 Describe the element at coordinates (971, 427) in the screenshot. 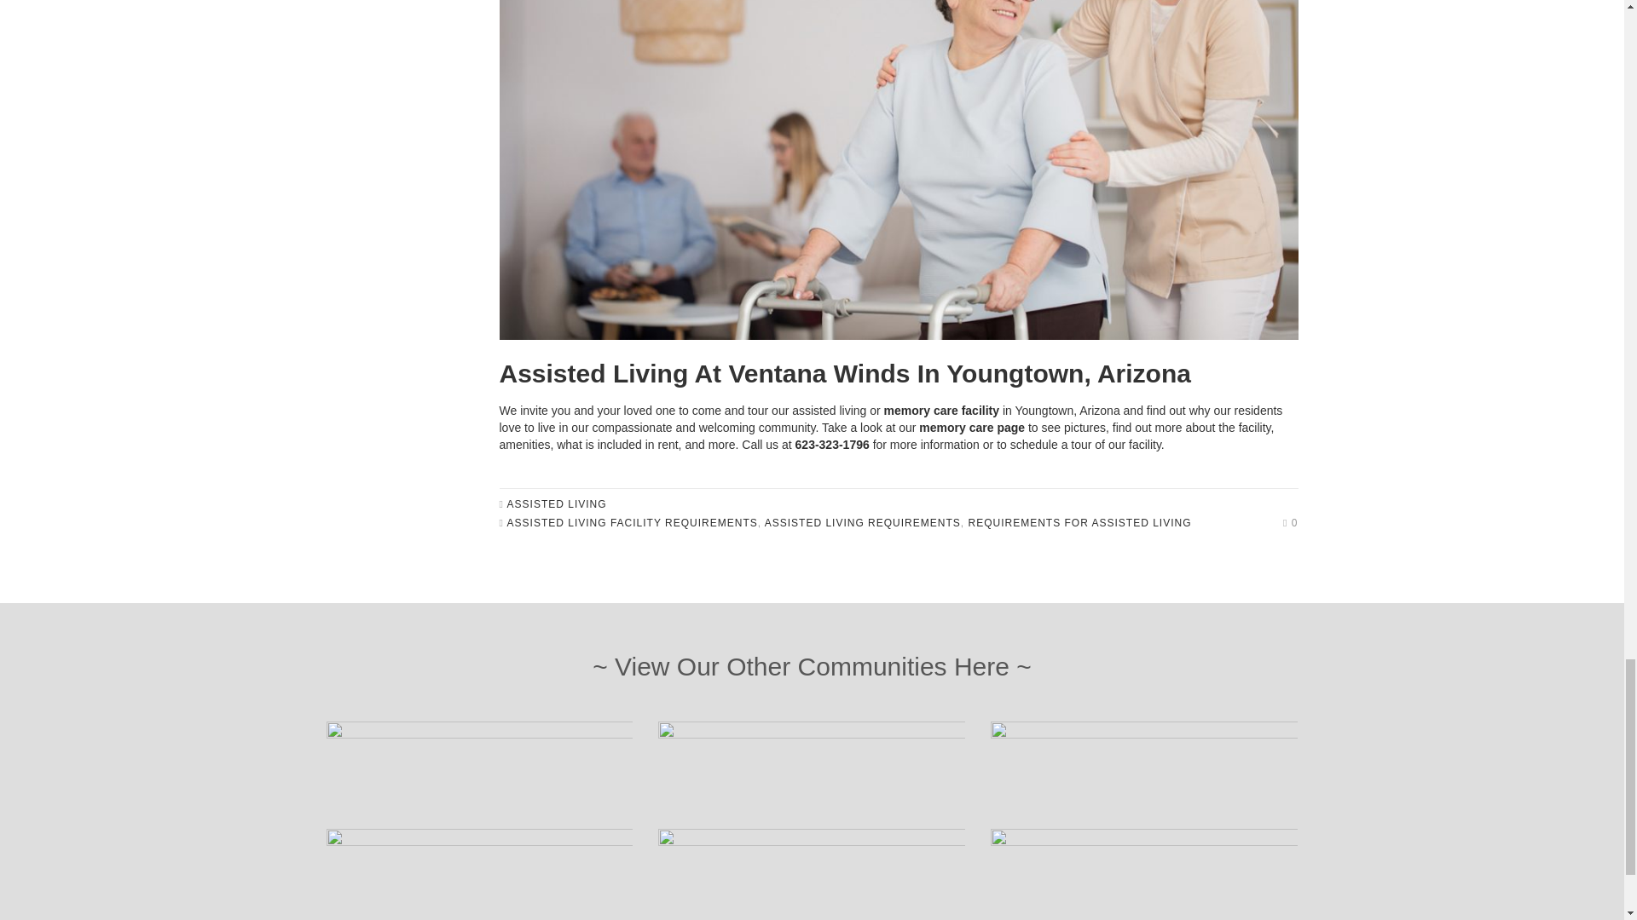

I see `memory care page` at that location.